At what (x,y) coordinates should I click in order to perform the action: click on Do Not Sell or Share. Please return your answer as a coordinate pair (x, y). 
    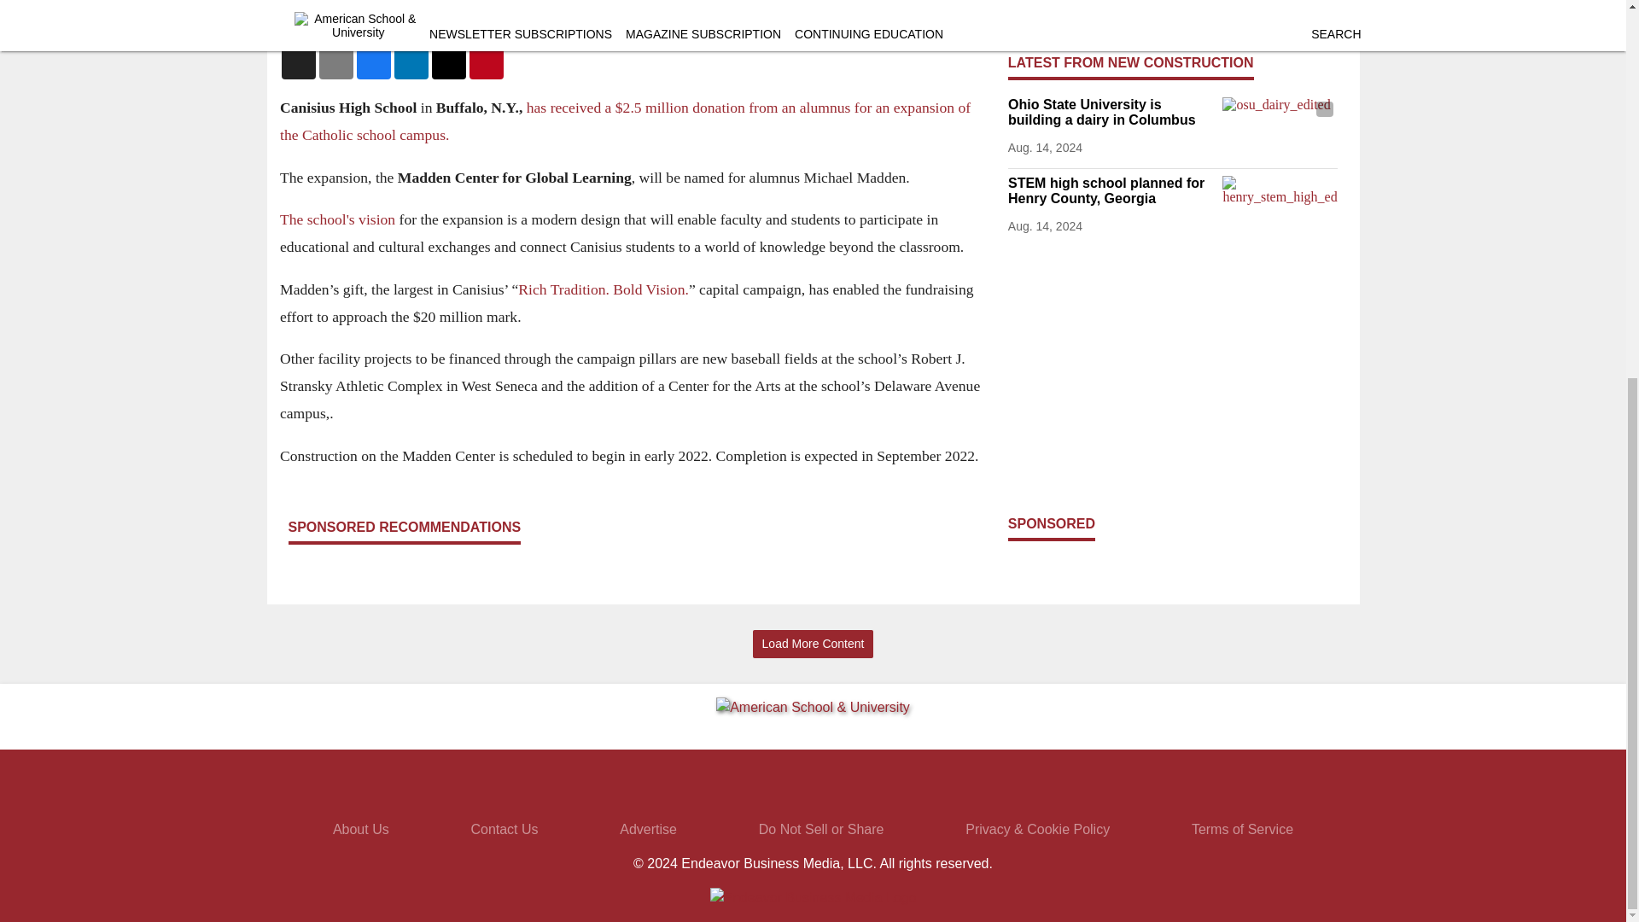
    Looking at the image, I should click on (821, 829).